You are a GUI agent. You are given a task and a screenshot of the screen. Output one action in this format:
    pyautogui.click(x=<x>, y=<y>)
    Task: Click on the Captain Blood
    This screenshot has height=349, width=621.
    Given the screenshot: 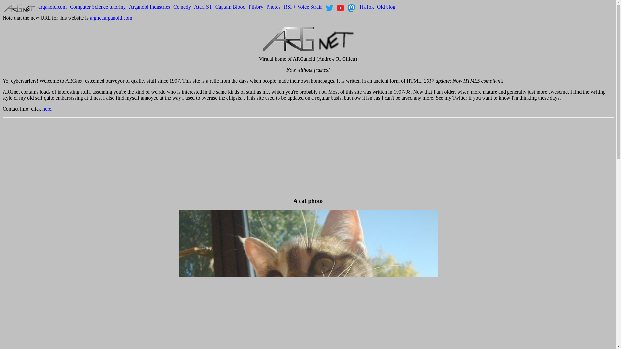 What is the action you would take?
    pyautogui.click(x=230, y=7)
    